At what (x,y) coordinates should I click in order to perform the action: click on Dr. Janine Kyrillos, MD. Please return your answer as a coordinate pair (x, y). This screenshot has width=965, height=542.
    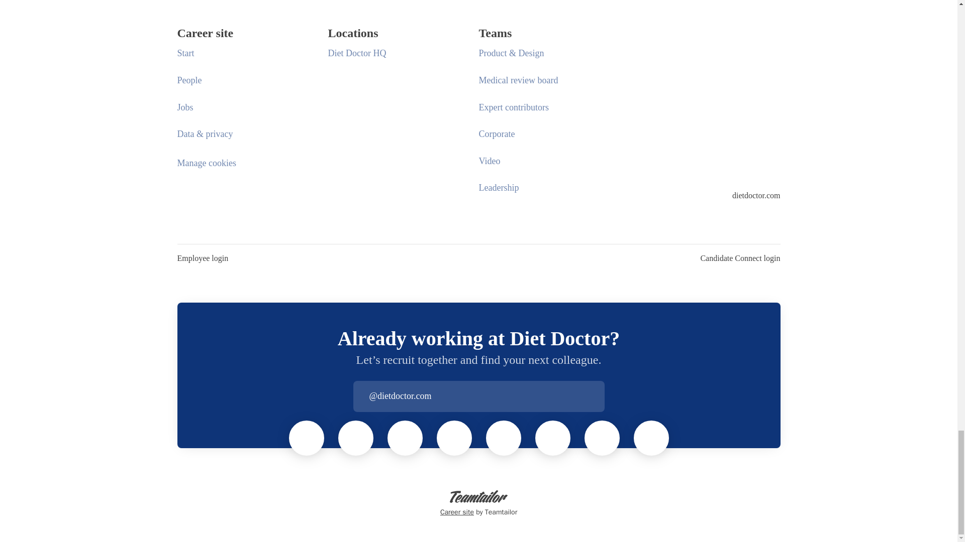
    Looking at the image, I should click on (504, 438).